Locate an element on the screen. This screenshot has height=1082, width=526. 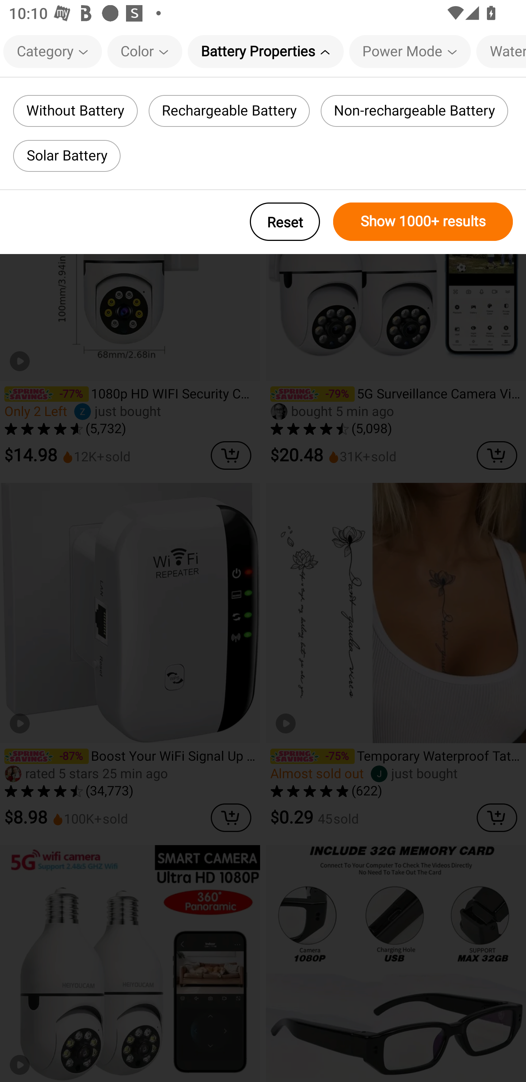
Category is located at coordinates (53, 51).